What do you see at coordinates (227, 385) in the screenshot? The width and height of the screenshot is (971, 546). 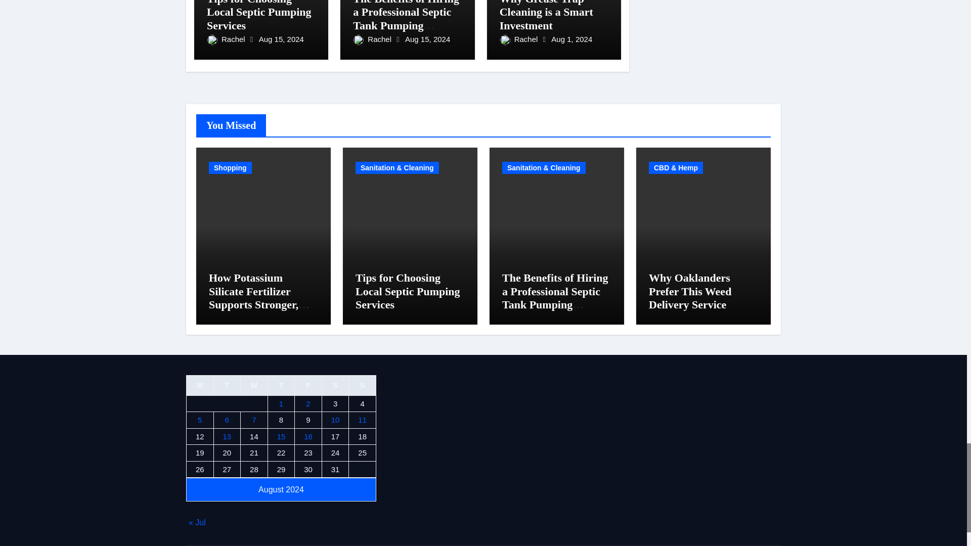 I see `Tuesday` at bounding box center [227, 385].